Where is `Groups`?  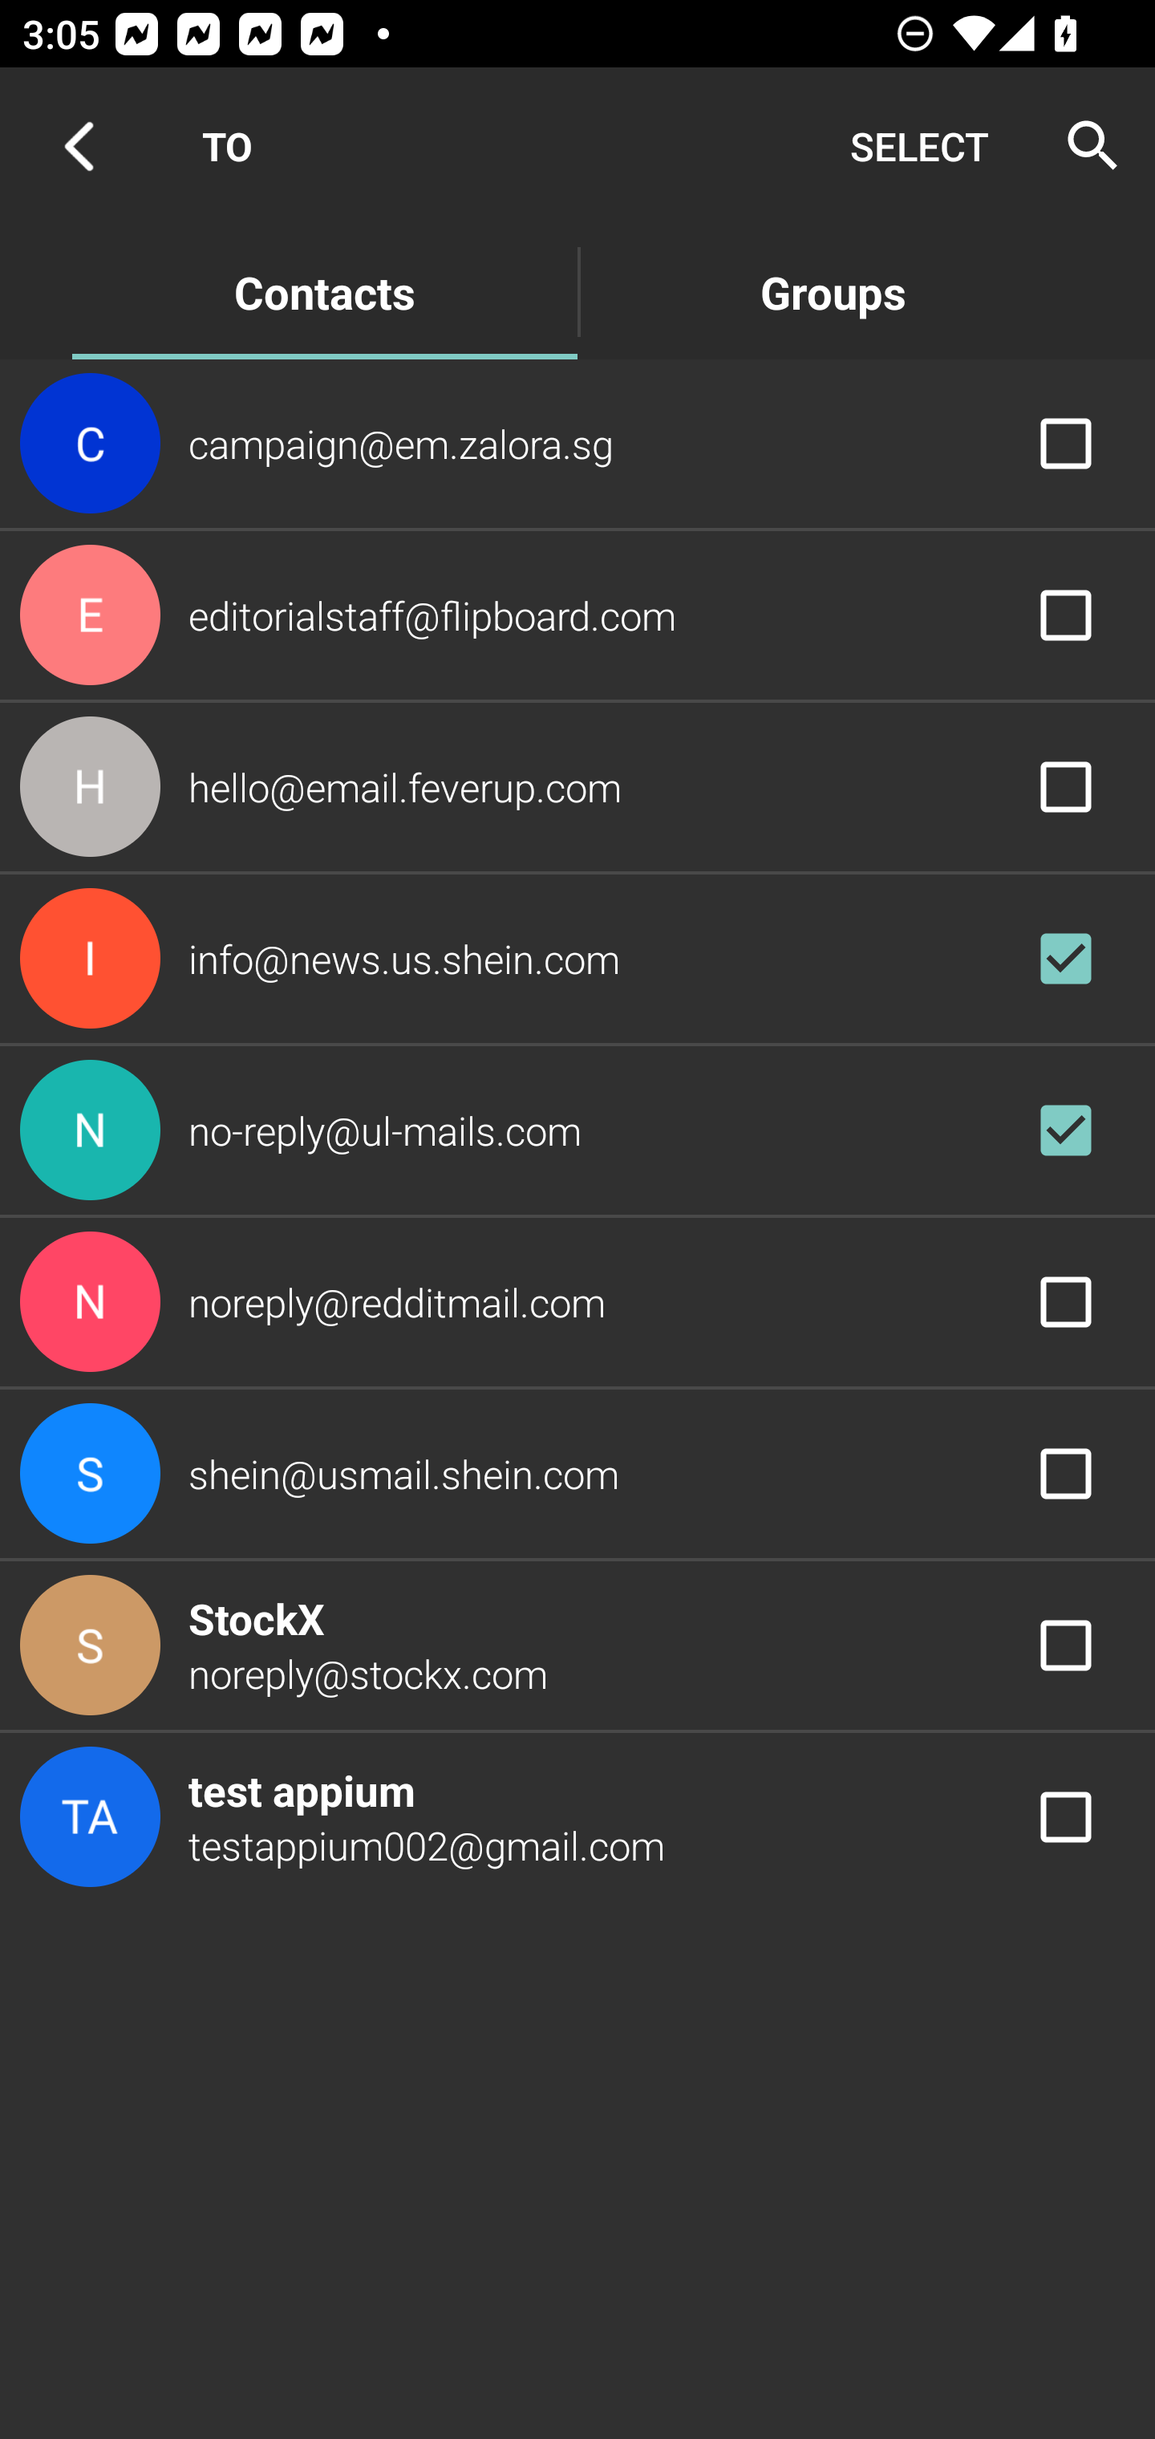 Groups is located at coordinates (833, 290).